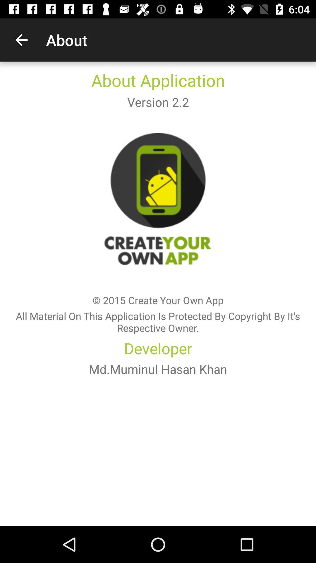  Describe the element at coordinates (21, 40) in the screenshot. I see `click the icon to the left of about app` at that location.